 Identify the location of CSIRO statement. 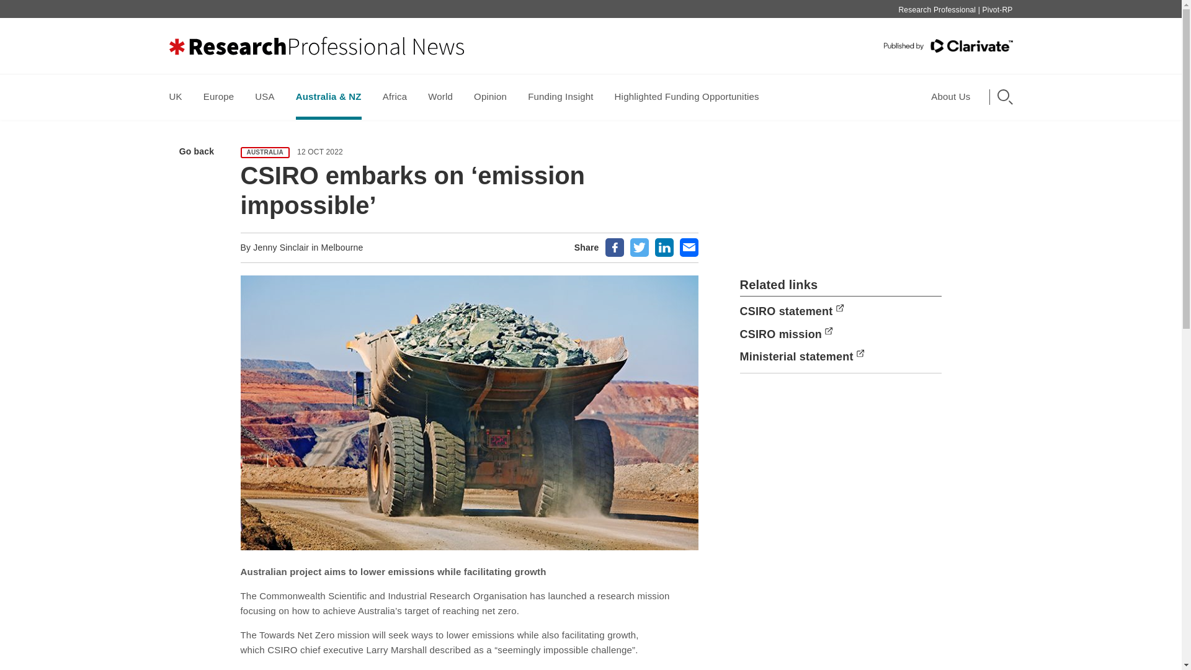
(792, 311).